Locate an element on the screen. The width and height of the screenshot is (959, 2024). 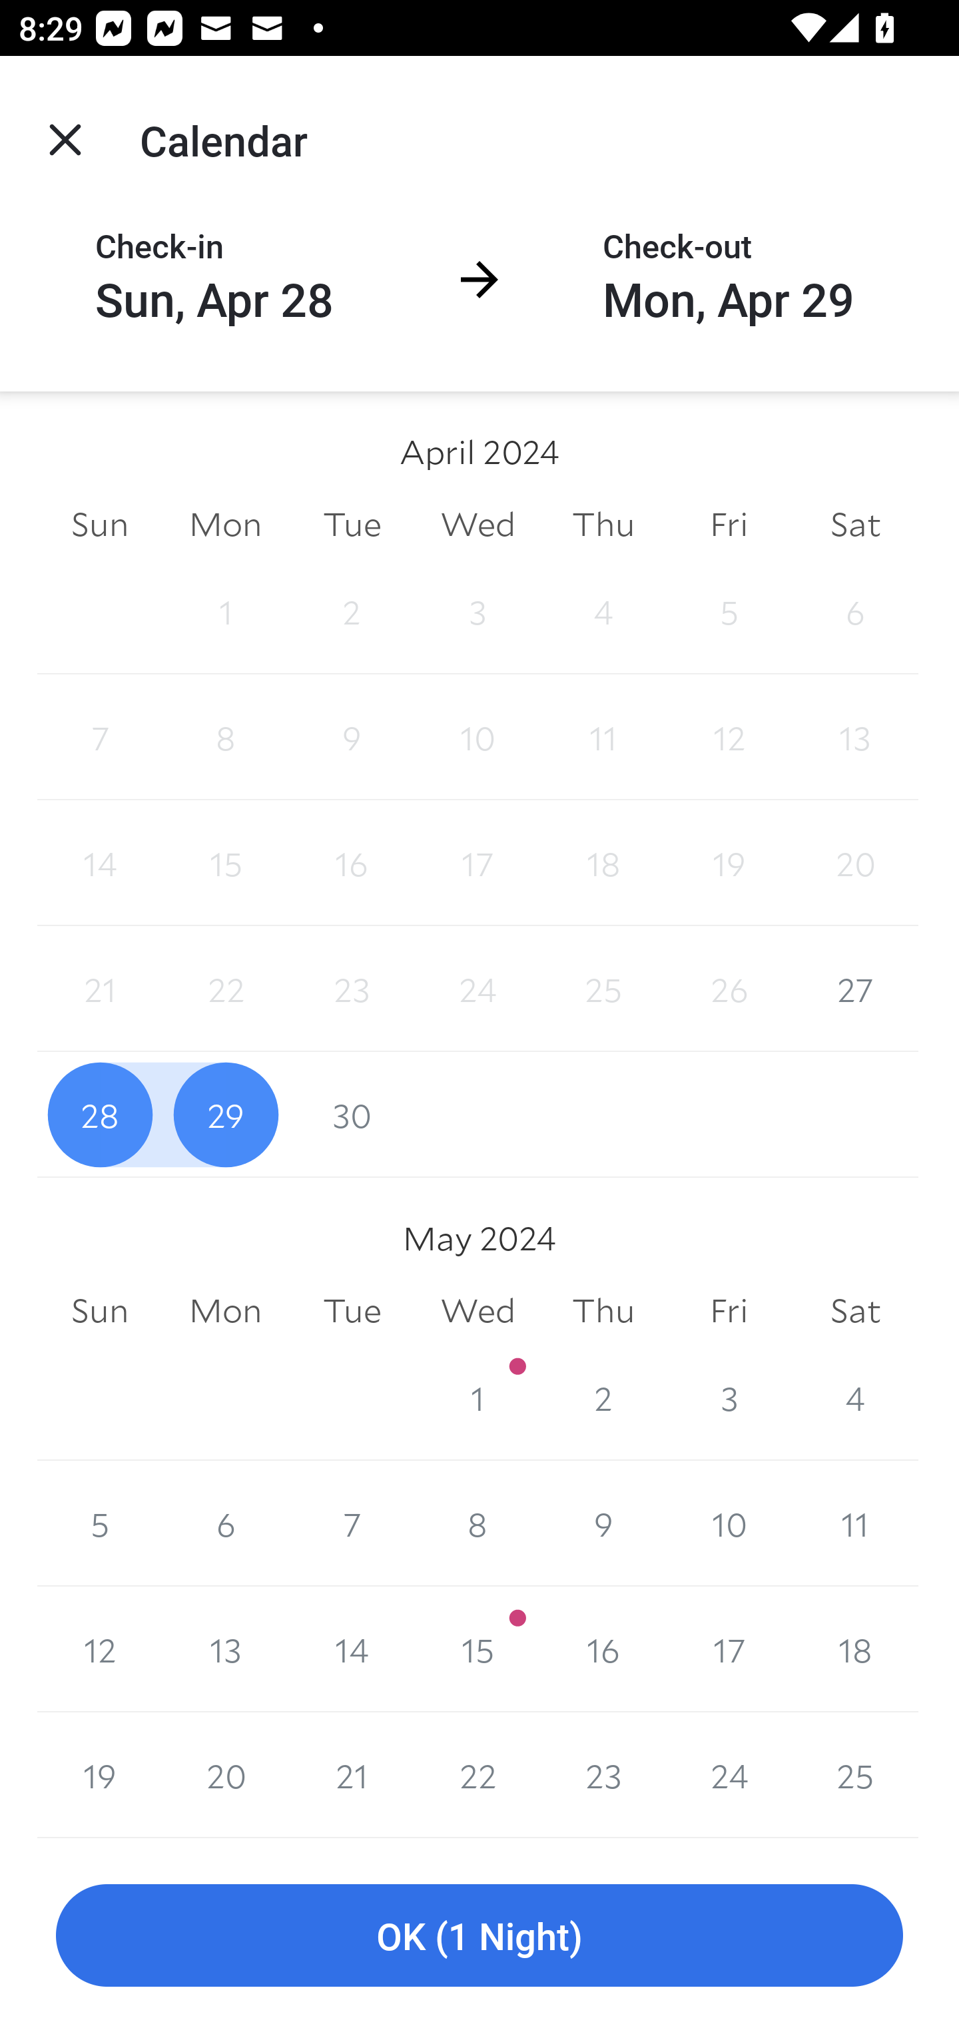
17 17 May 2024 is located at coordinates (729, 1649).